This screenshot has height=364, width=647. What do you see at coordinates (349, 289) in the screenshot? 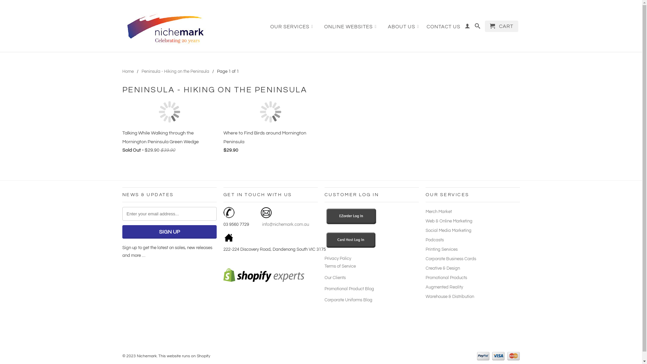
I see `Promotional Product Blog` at bounding box center [349, 289].